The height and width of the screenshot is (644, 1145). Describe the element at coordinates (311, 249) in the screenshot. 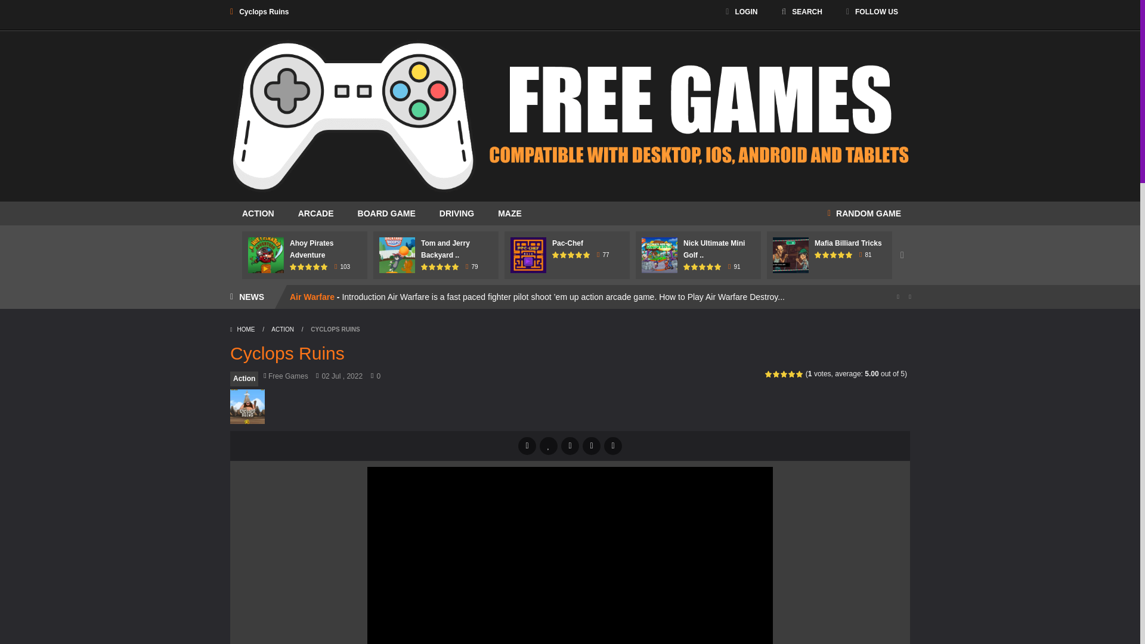

I see `Ahoy Pirates Adventure` at that location.